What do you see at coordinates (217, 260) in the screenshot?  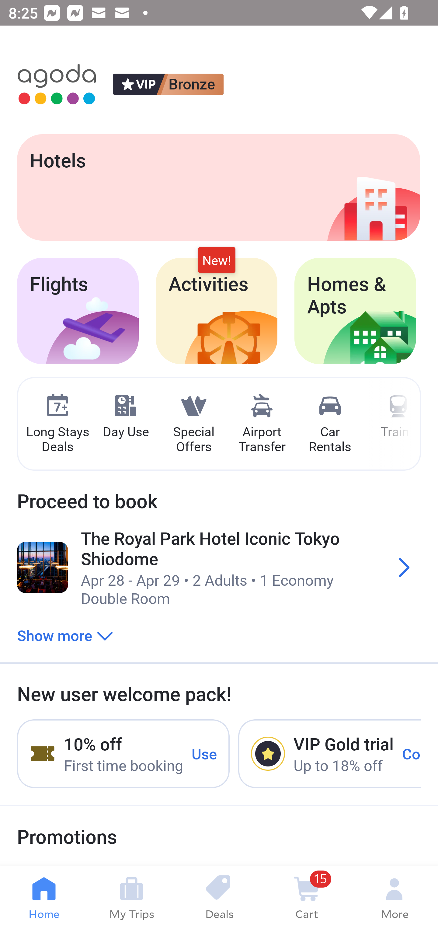 I see `New!` at bounding box center [217, 260].